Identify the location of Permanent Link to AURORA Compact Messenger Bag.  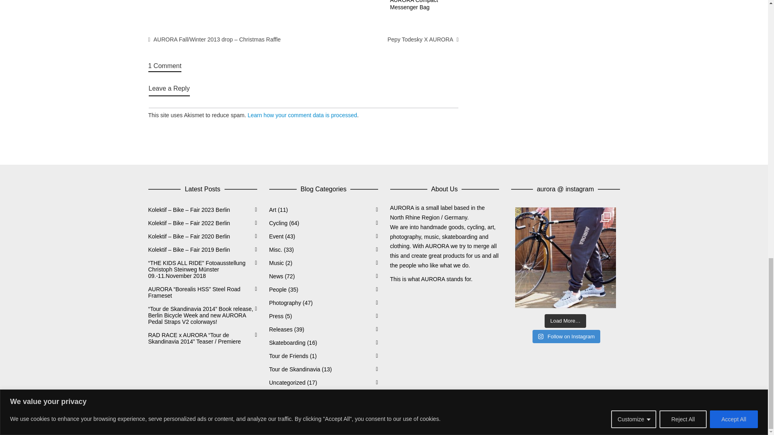
(414, 5).